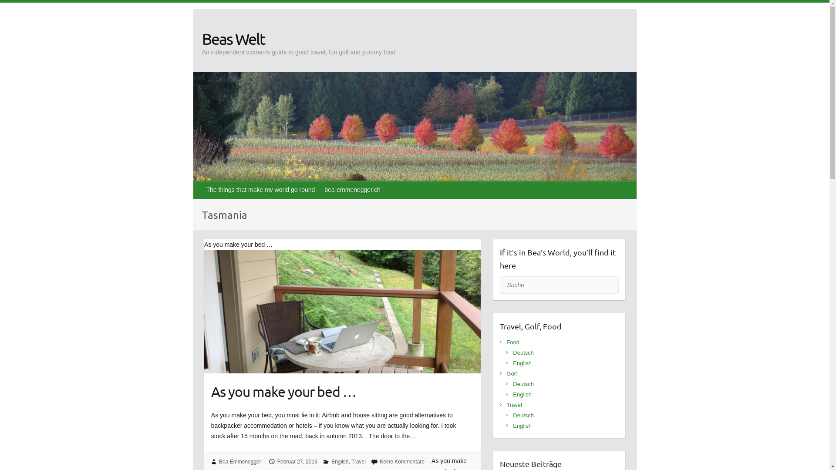 Image resolution: width=836 pixels, height=470 pixels. I want to click on English, so click(522, 426).